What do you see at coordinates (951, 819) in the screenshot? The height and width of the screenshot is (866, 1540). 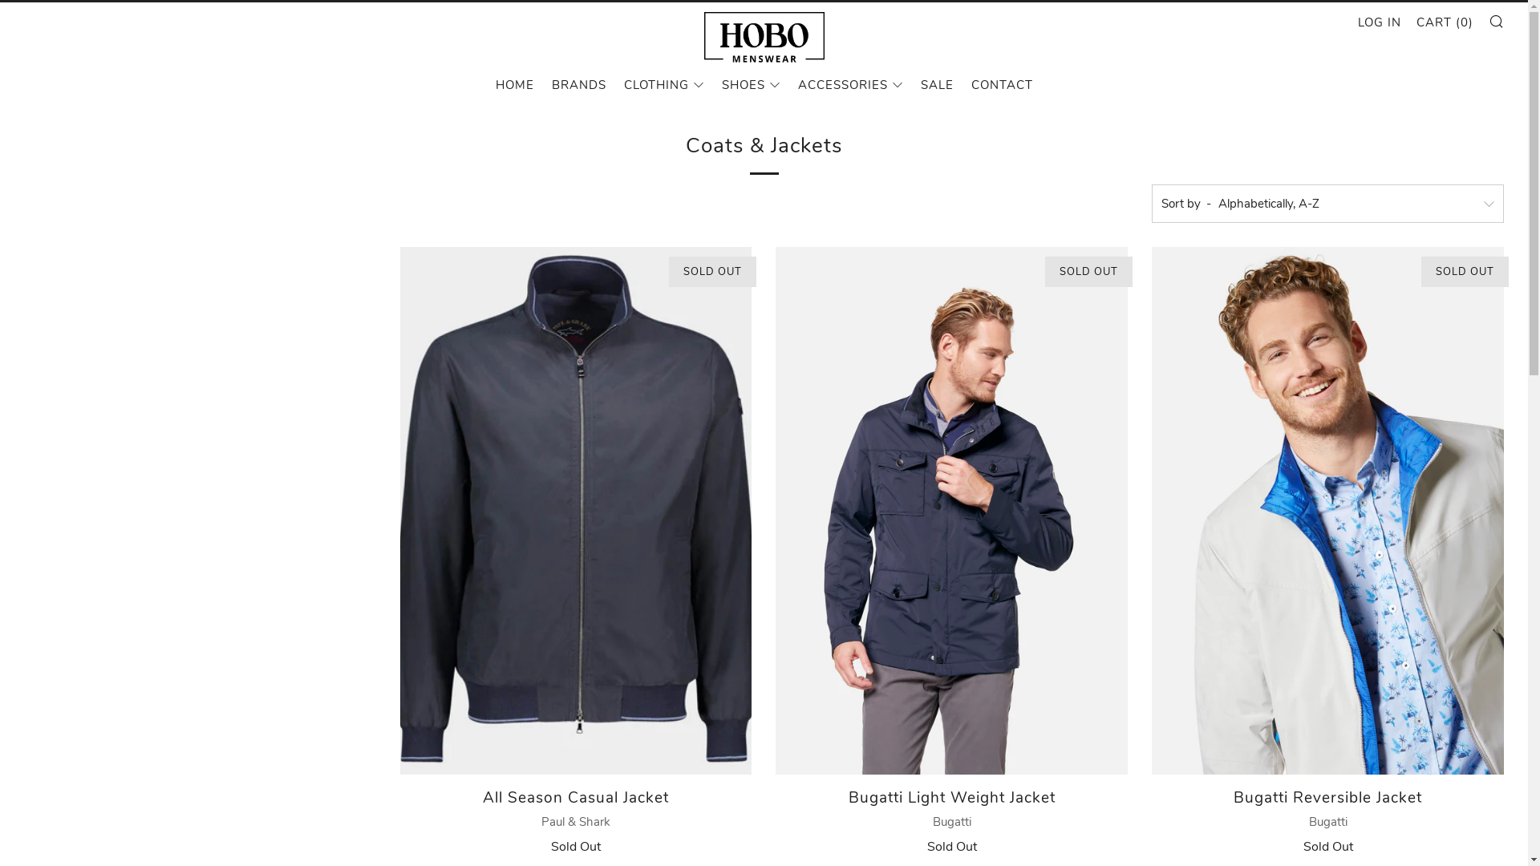 I see `Bugatti Light Weight Jacket
Bugatti
Sold Out` at bounding box center [951, 819].